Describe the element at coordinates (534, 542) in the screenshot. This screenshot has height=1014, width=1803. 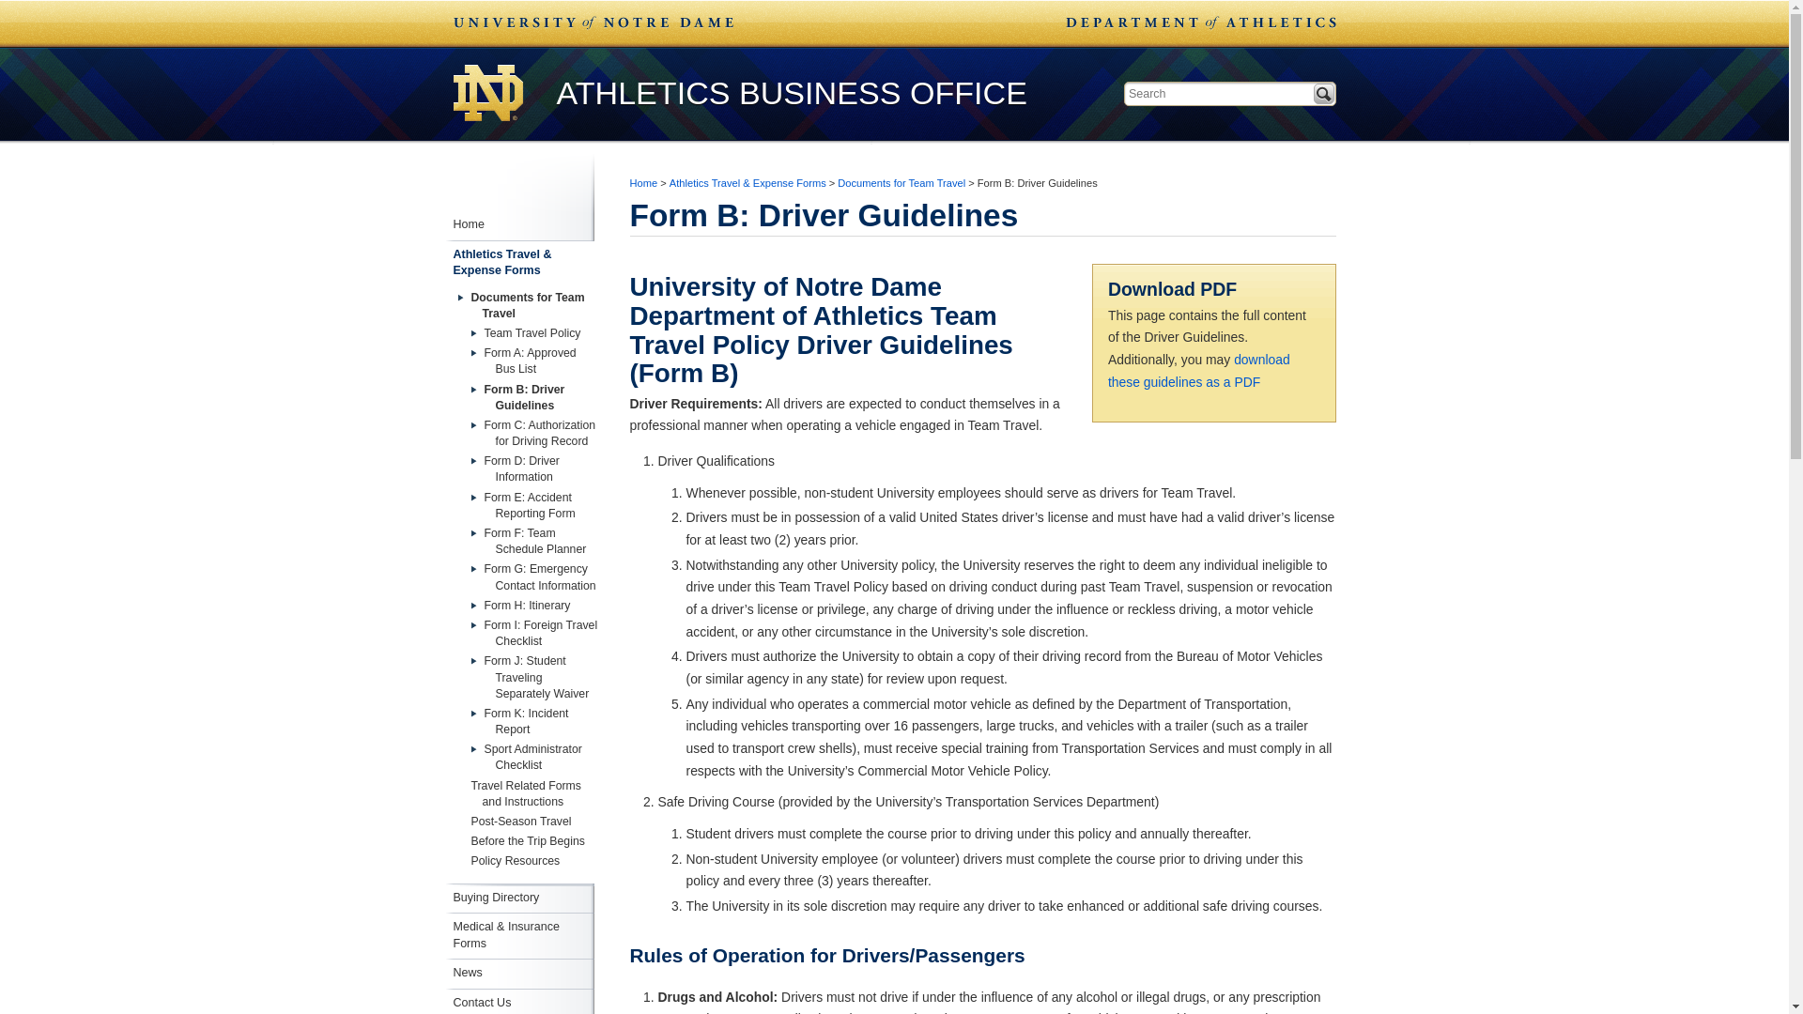
I see `Form F: Team Schedule Planner` at that location.